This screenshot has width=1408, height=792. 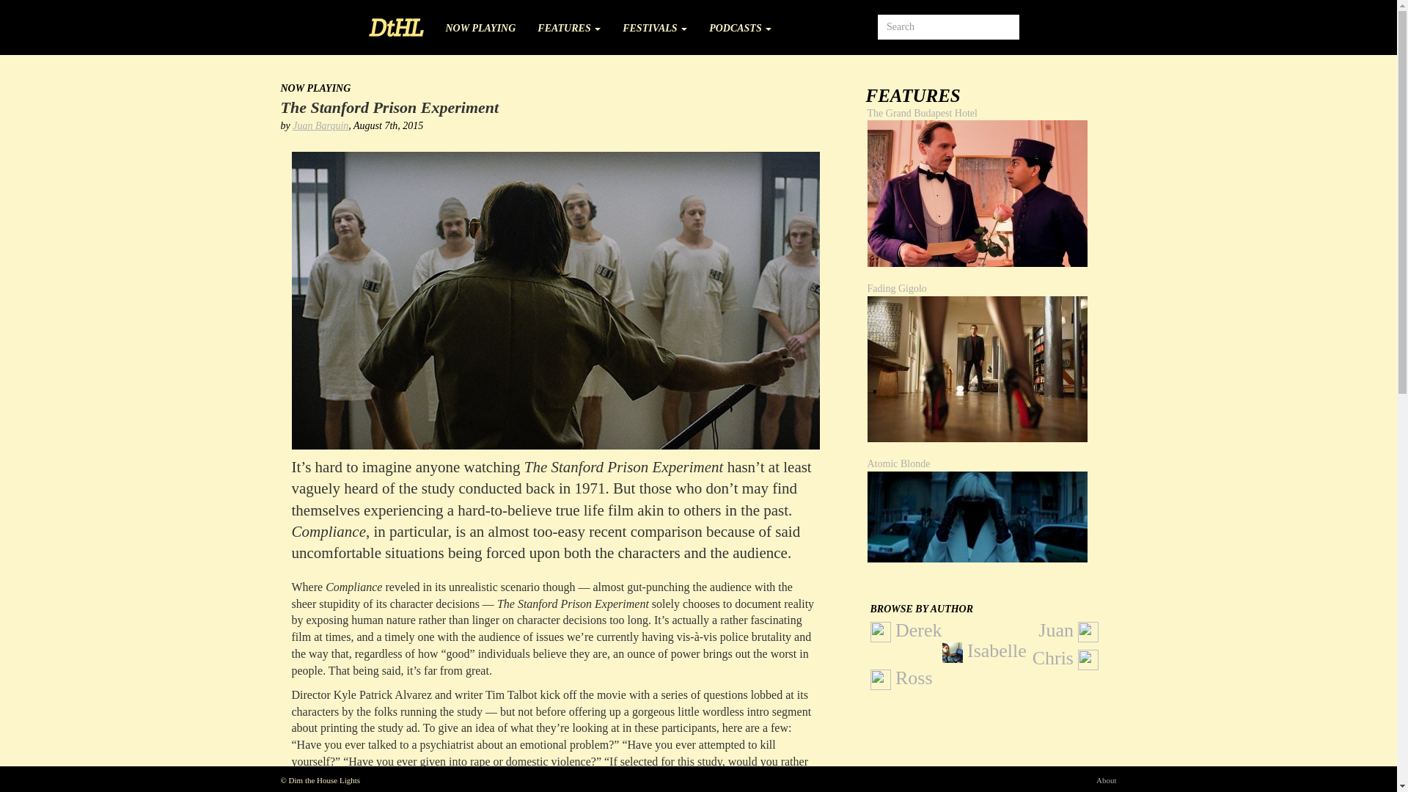 What do you see at coordinates (991, 517) in the screenshot?
I see `Atomic Blonde` at bounding box center [991, 517].